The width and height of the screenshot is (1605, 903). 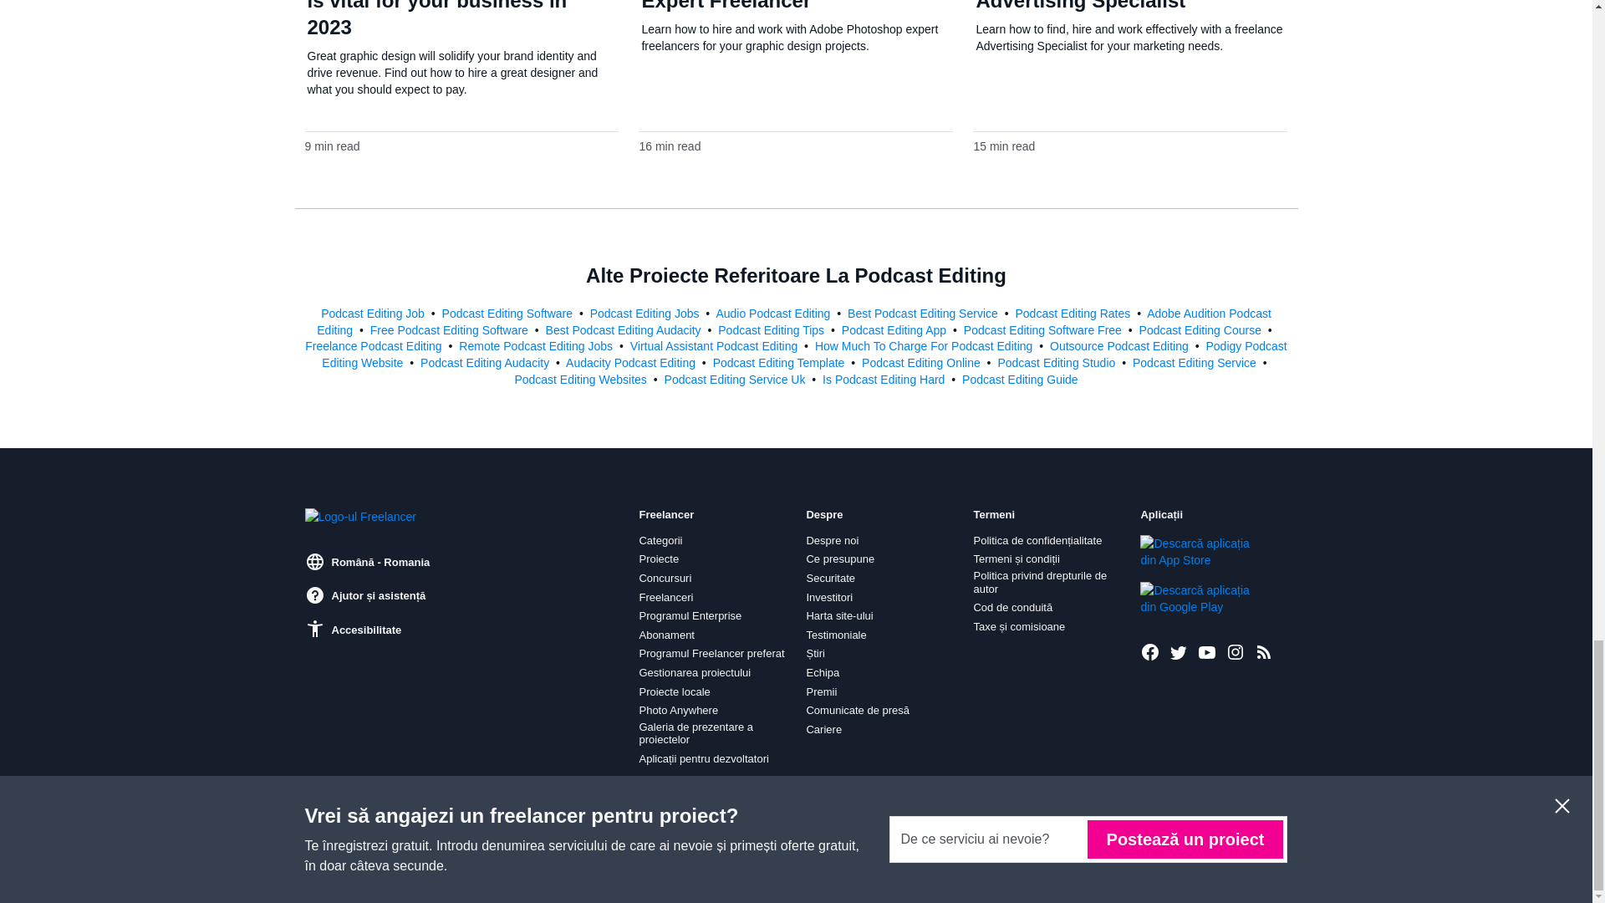 What do you see at coordinates (1207, 651) in the screenshot?
I see `Freelancer pe Youtube` at bounding box center [1207, 651].